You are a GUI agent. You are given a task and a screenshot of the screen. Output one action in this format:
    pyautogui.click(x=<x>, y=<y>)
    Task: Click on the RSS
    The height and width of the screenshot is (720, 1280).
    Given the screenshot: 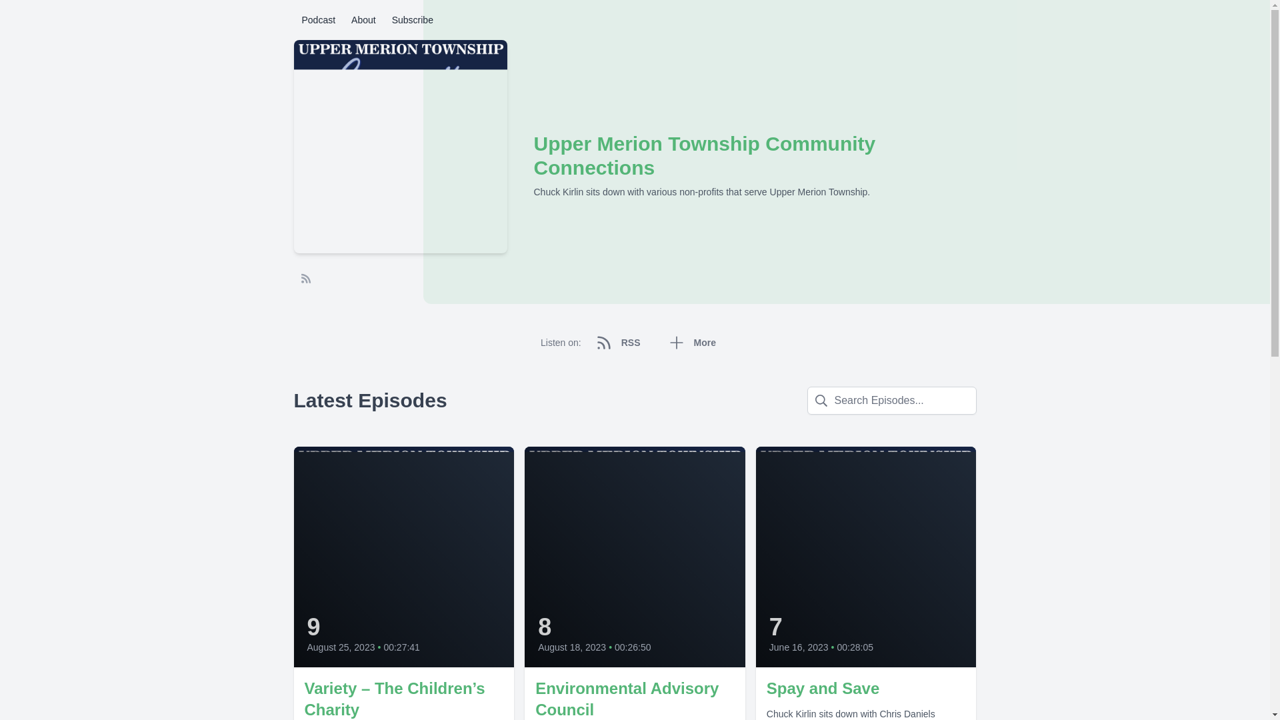 What is the action you would take?
    pyautogui.click(x=620, y=343)
    